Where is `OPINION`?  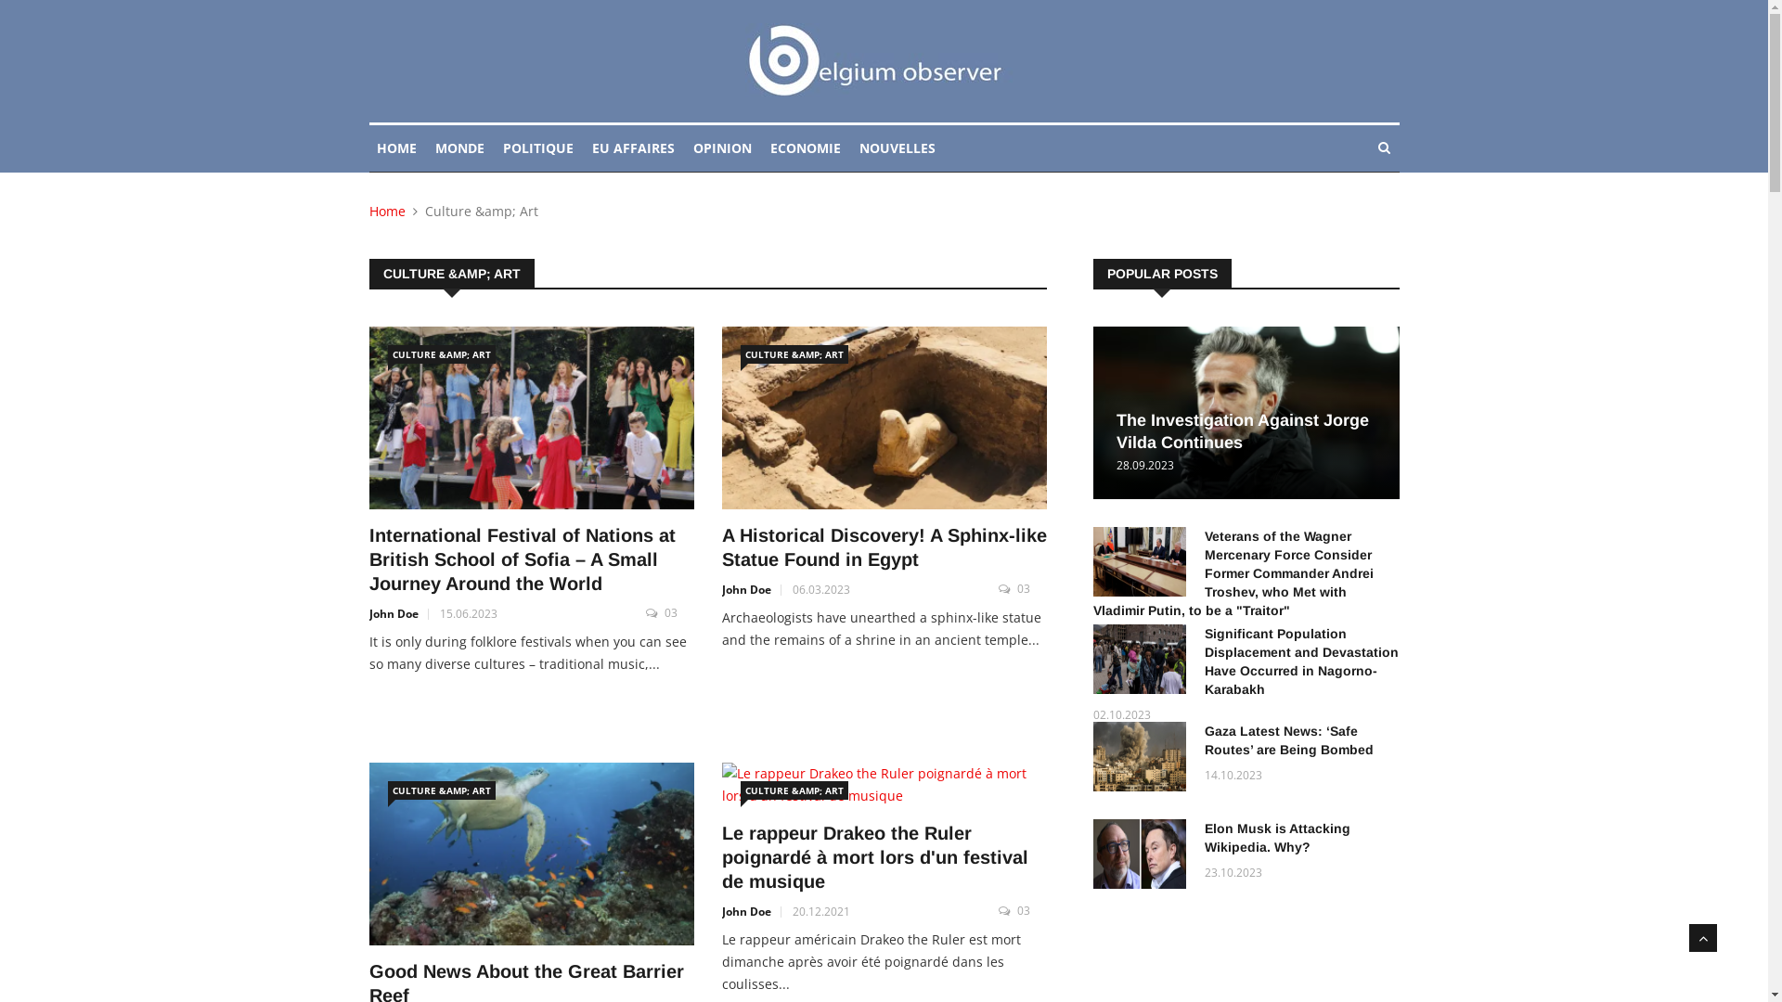
OPINION is located at coordinates (722, 148).